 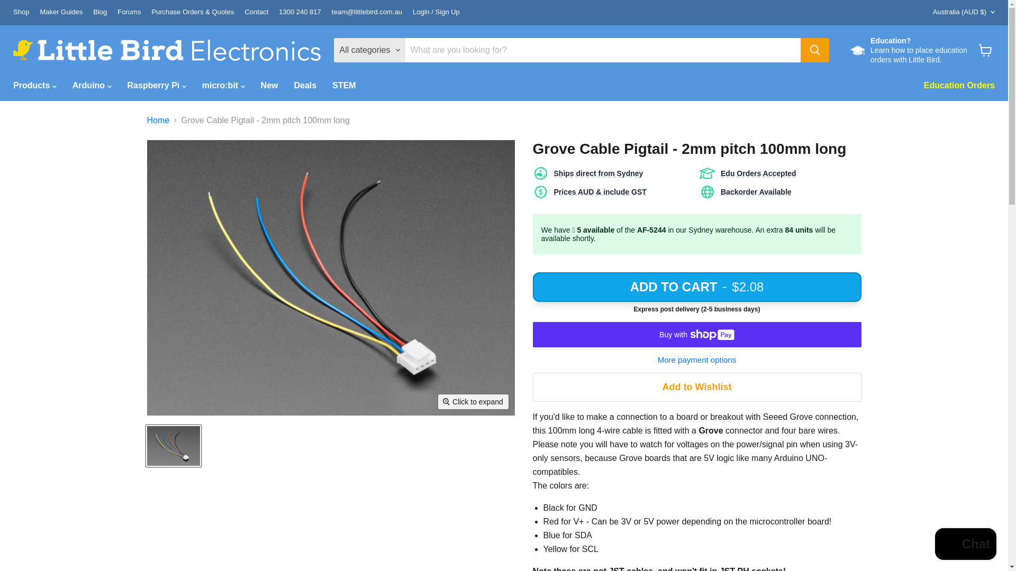 What do you see at coordinates (99, 13) in the screenshot?
I see `Blog` at bounding box center [99, 13].